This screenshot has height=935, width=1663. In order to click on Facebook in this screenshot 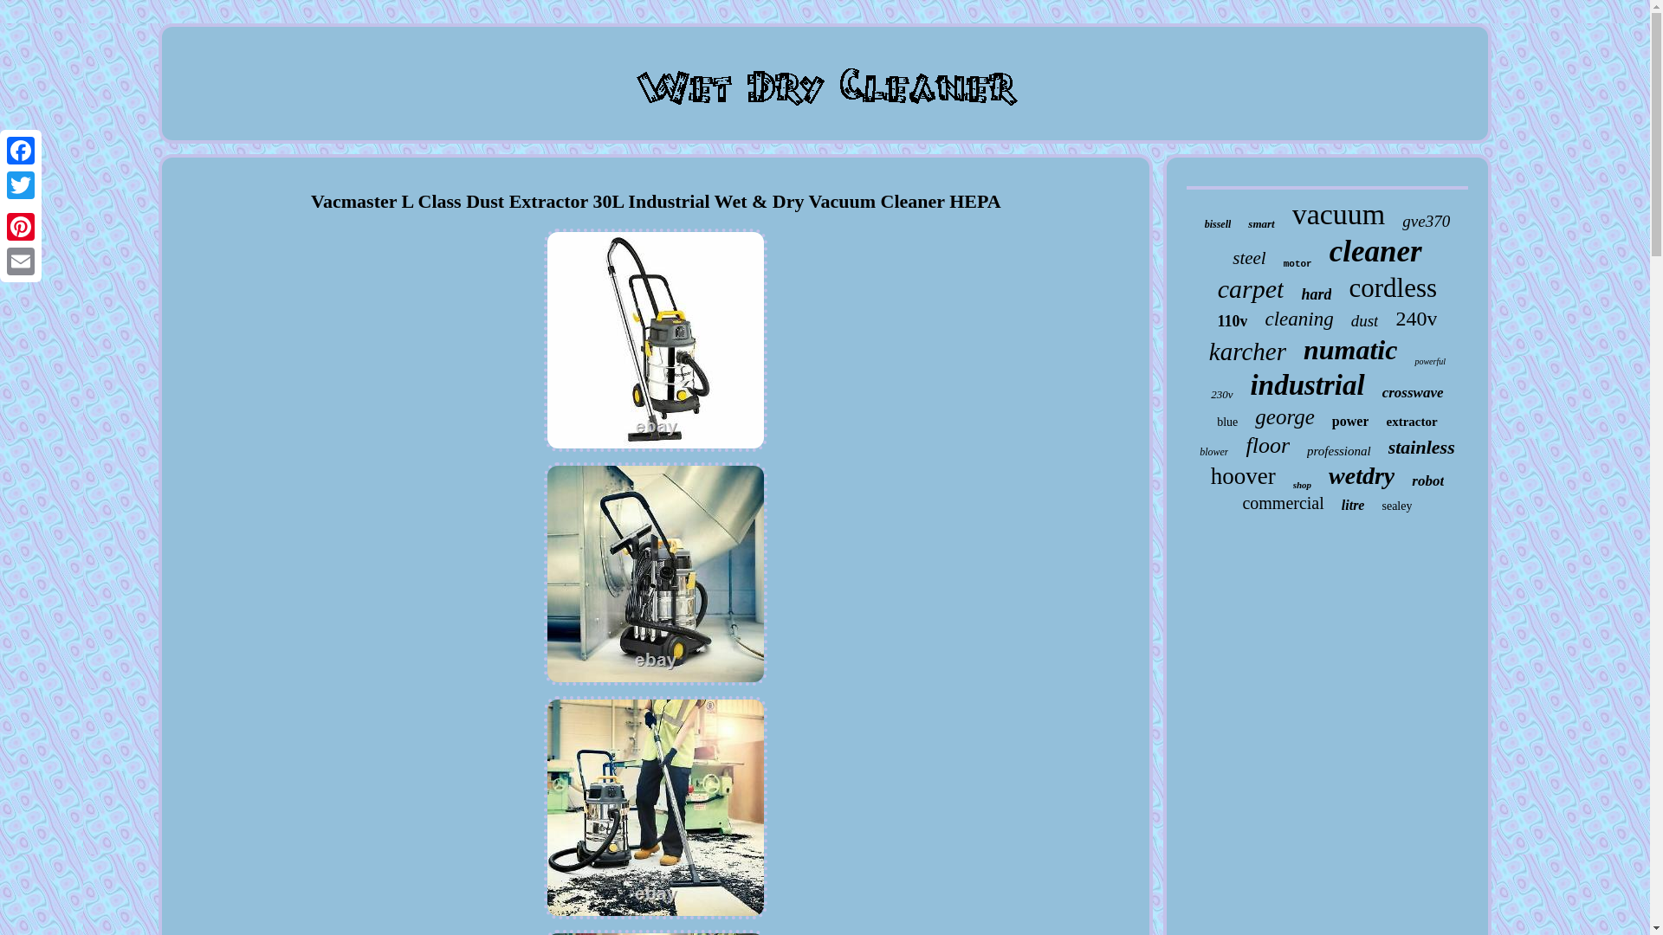, I will do `click(21, 151)`.